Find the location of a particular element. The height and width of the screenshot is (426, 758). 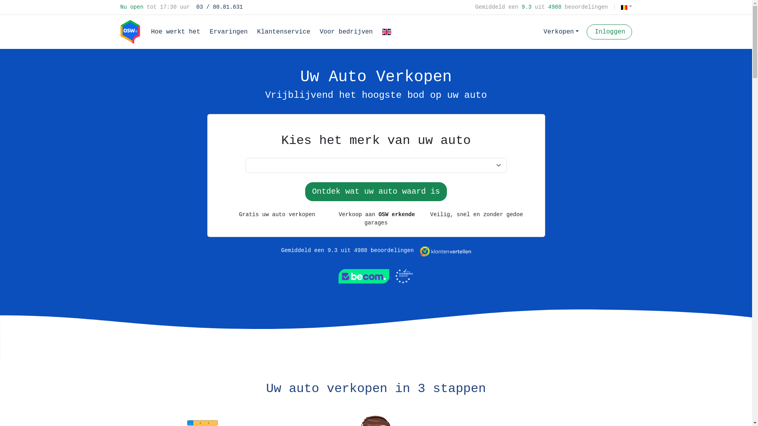

Ervaringen is located at coordinates (229, 32).